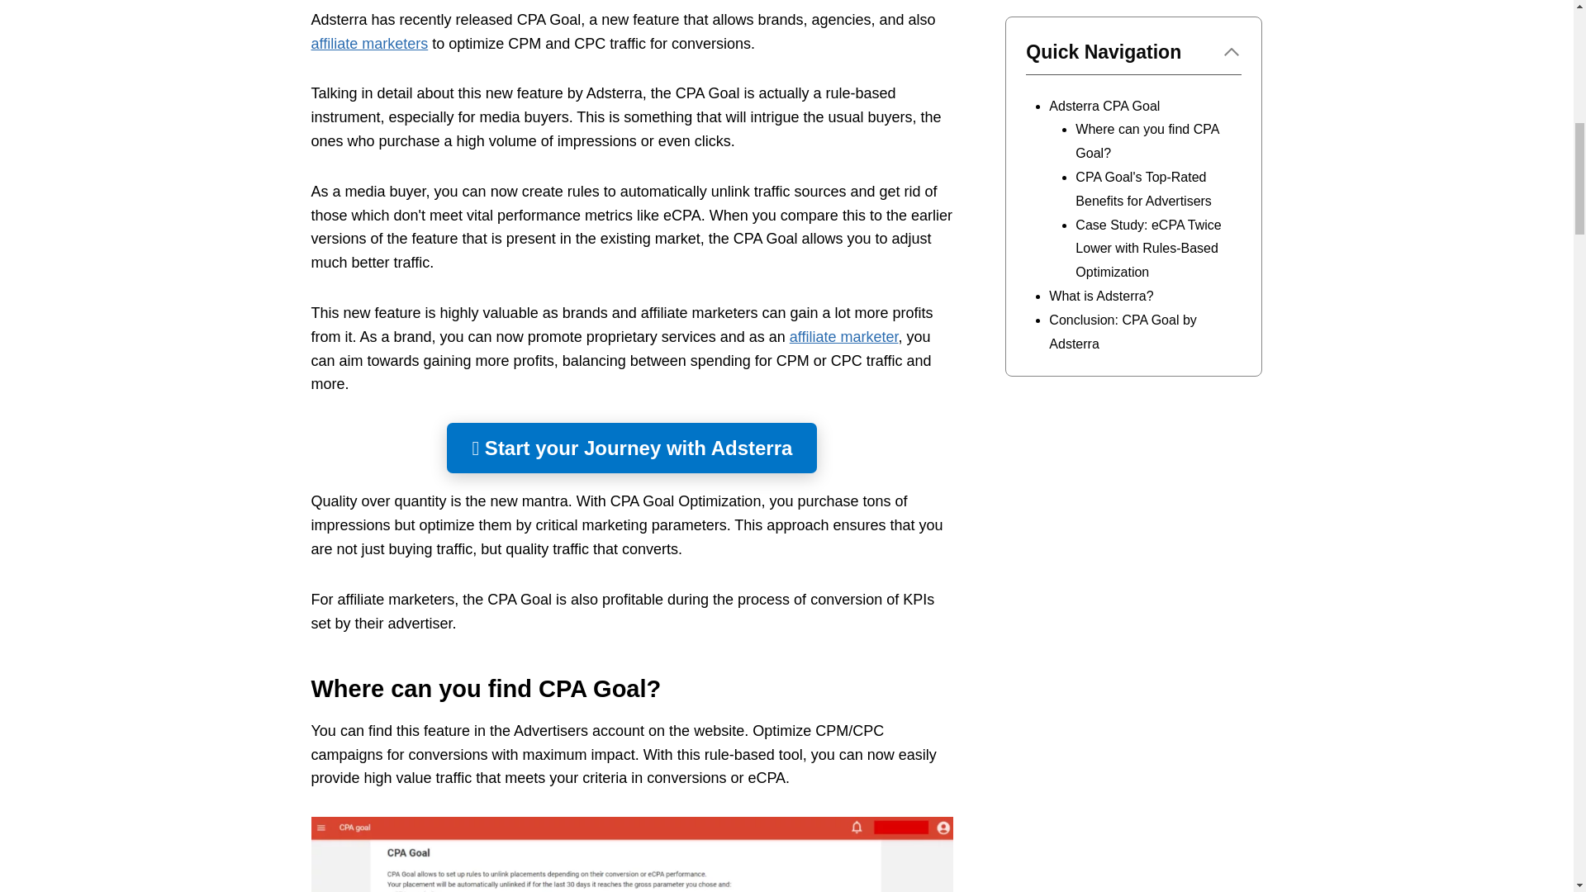 This screenshot has width=1586, height=892. I want to click on affiliate marketer, so click(844, 337).